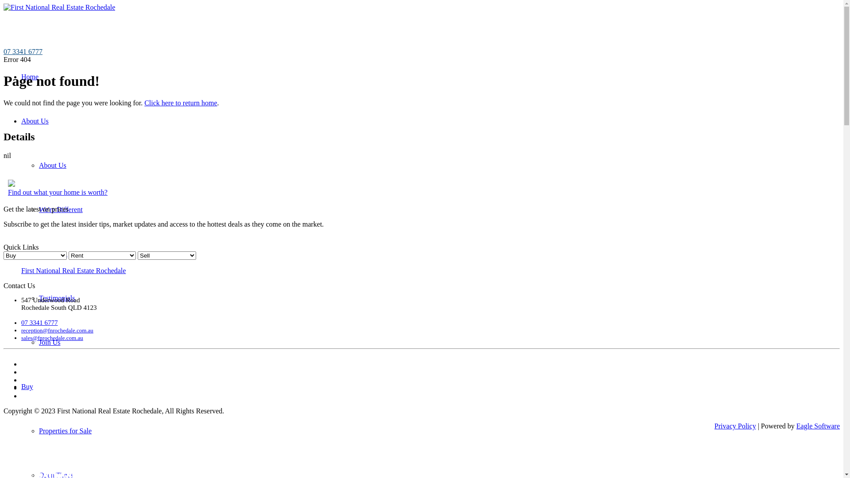 This screenshot has height=478, width=850. I want to click on 07 3341 6777, so click(40, 323).